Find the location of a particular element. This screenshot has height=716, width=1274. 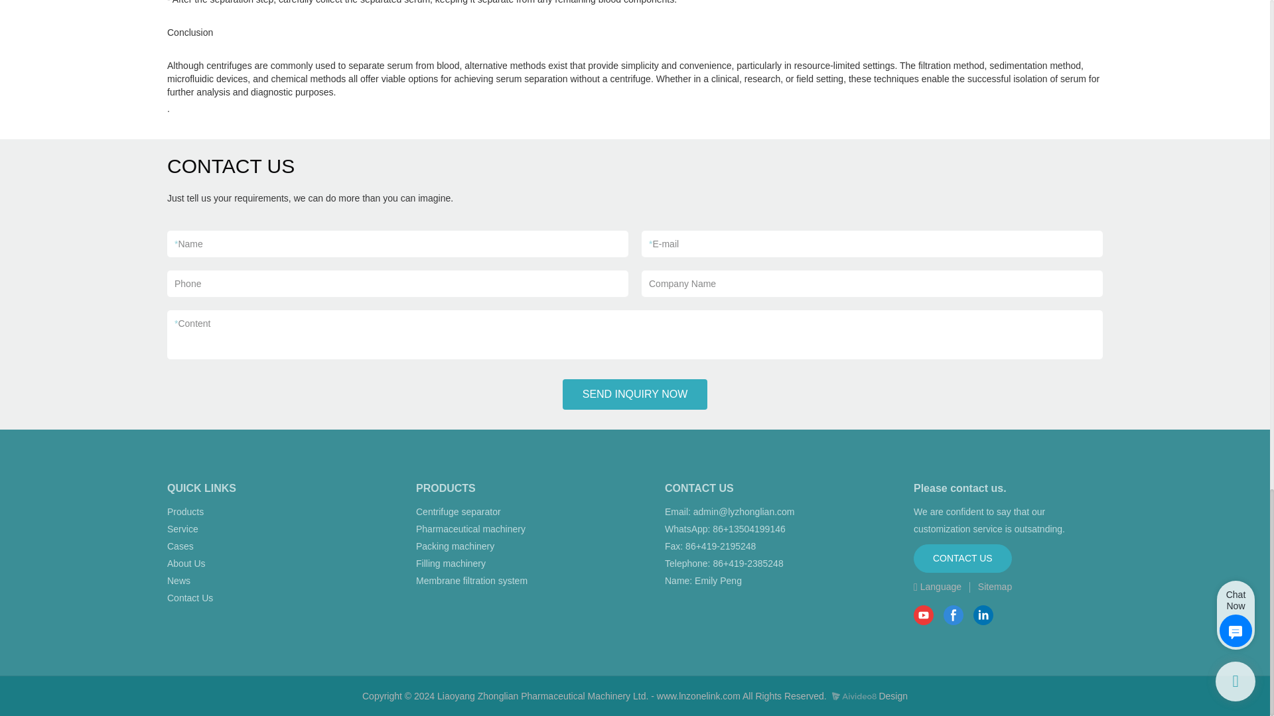

youtube is located at coordinates (924, 615).